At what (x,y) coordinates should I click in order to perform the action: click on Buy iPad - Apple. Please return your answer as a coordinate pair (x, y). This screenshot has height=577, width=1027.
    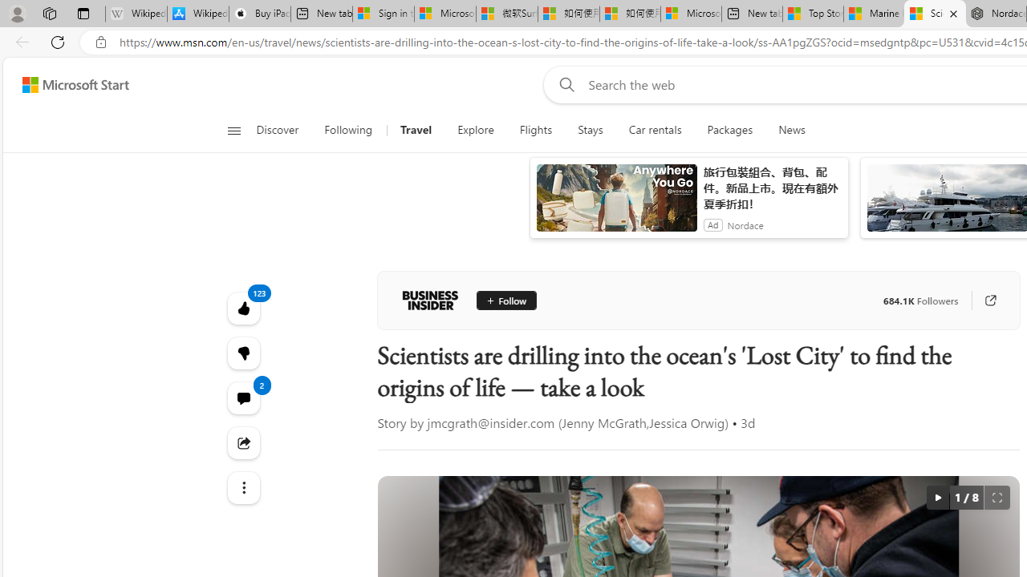
    Looking at the image, I should click on (260, 14).